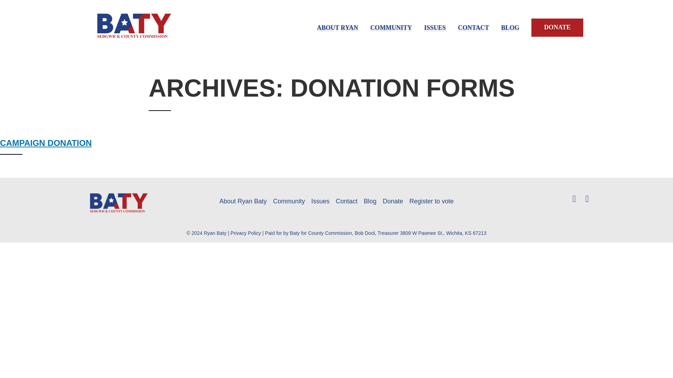 This screenshot has width=673, height=378. Describe the element at coordinates (391, 27) in the screenshot. I see `COMMUNITY` at that location.